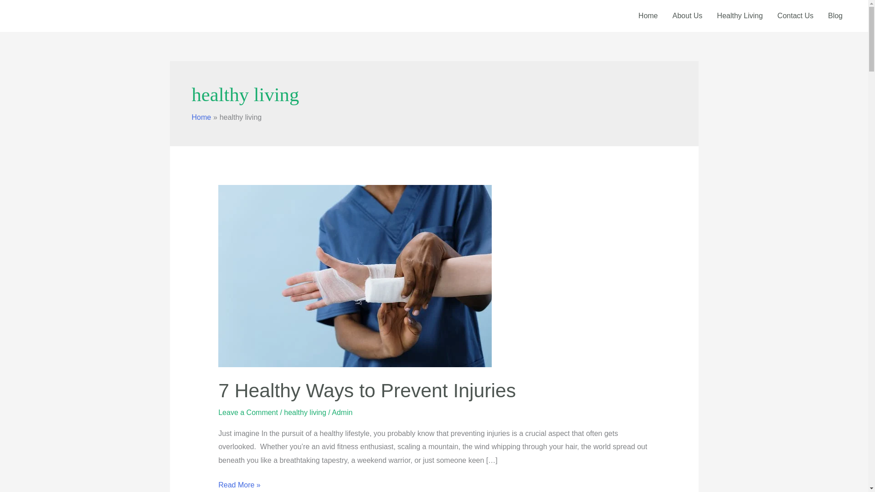 This screenshot has height=492, width=875. Describe the element at coordinates (305, 412) in the screenshot. I see `healthy living` at that location.